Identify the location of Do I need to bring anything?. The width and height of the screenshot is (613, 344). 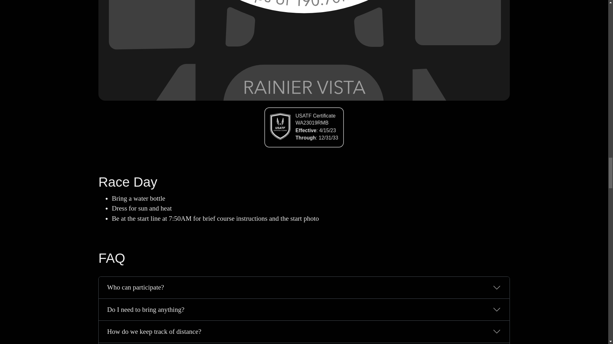
(304, 310).